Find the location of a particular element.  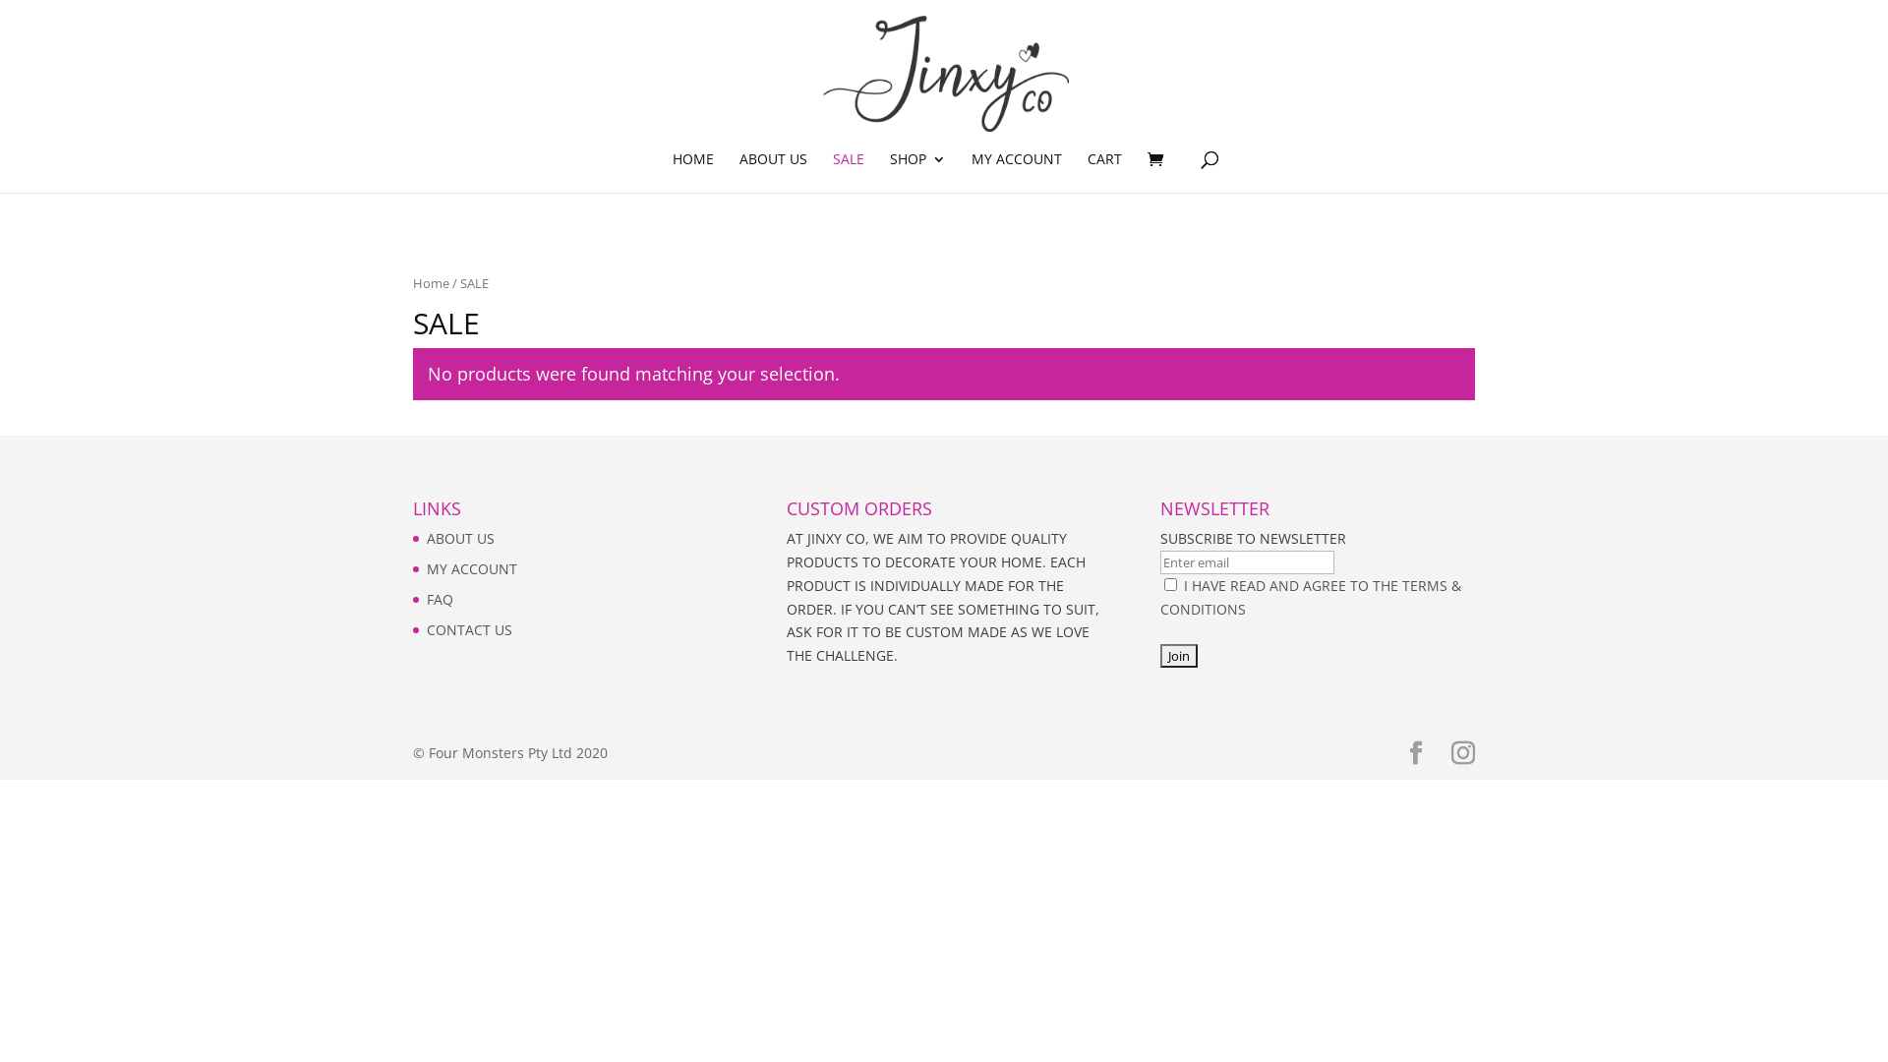

Home is located at coordinates (431, 283).